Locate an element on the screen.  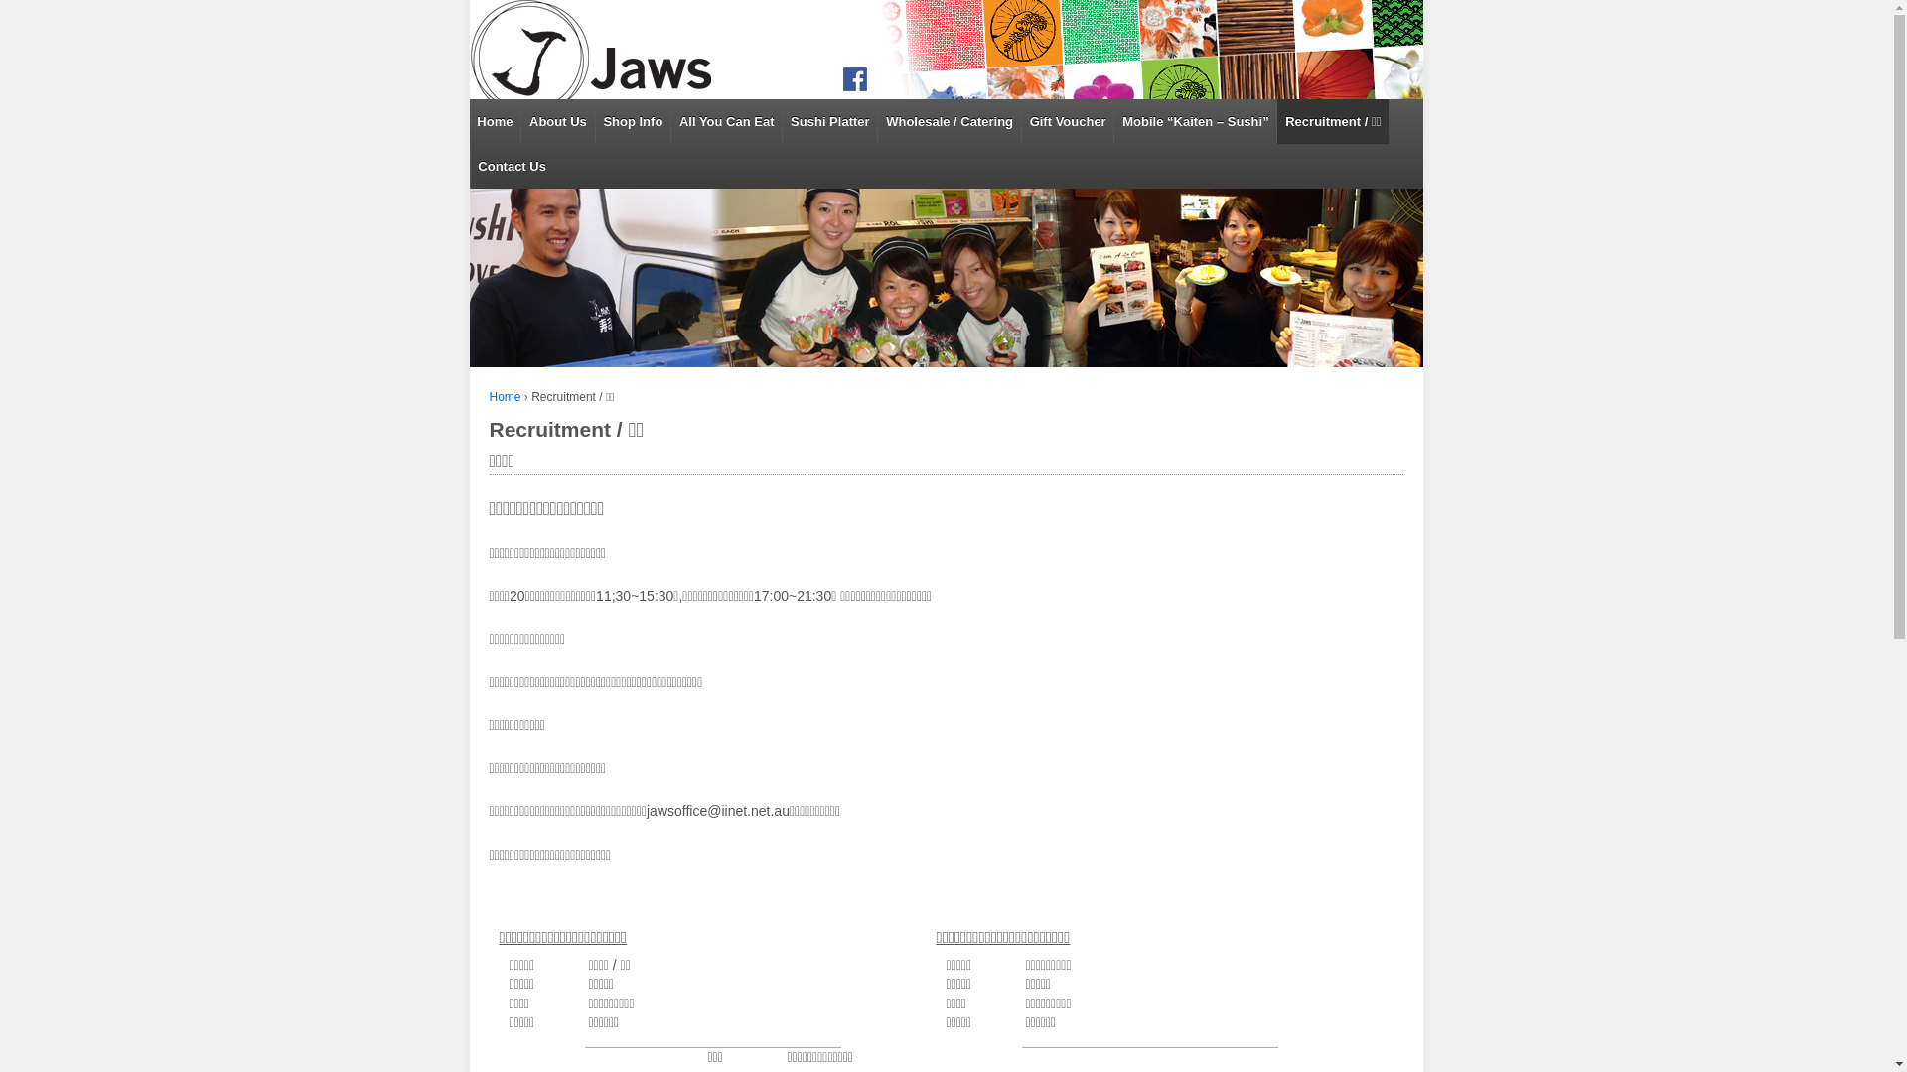
Sushi Platter is located at coordinates (829, 121).